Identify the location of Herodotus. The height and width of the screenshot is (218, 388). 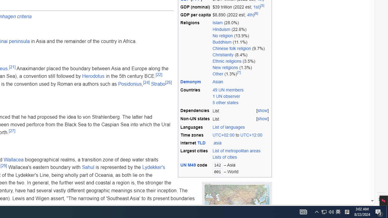
(93, 76).